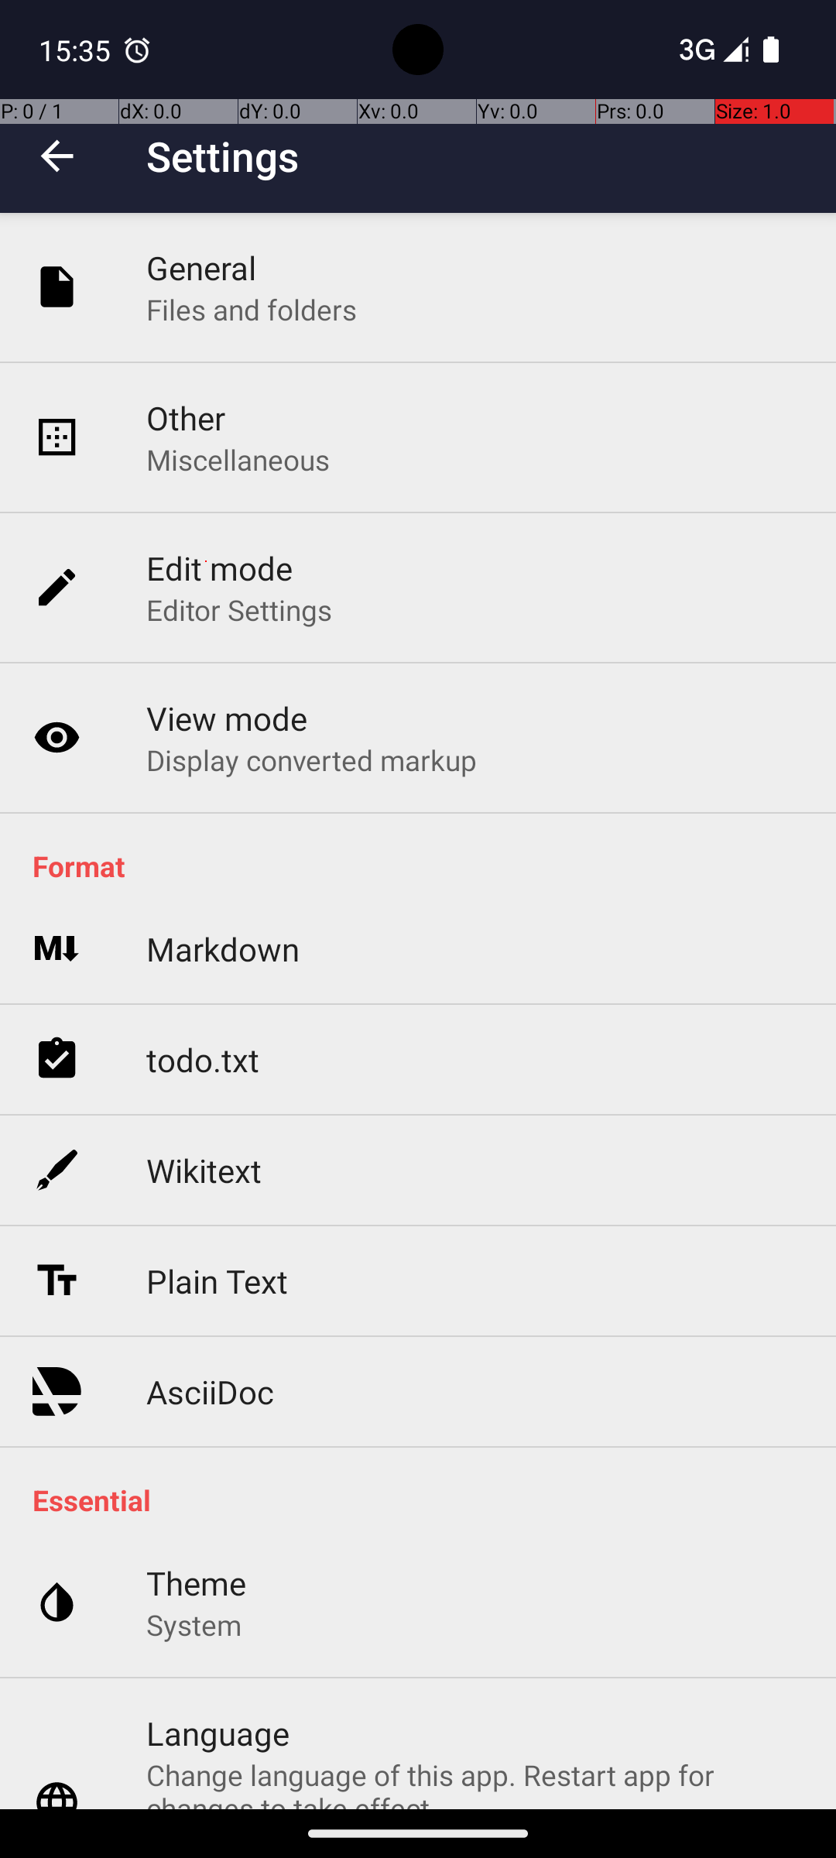 This screenshot has height=1858, width=836. I want to click on Files and folders, so click(252, 310).